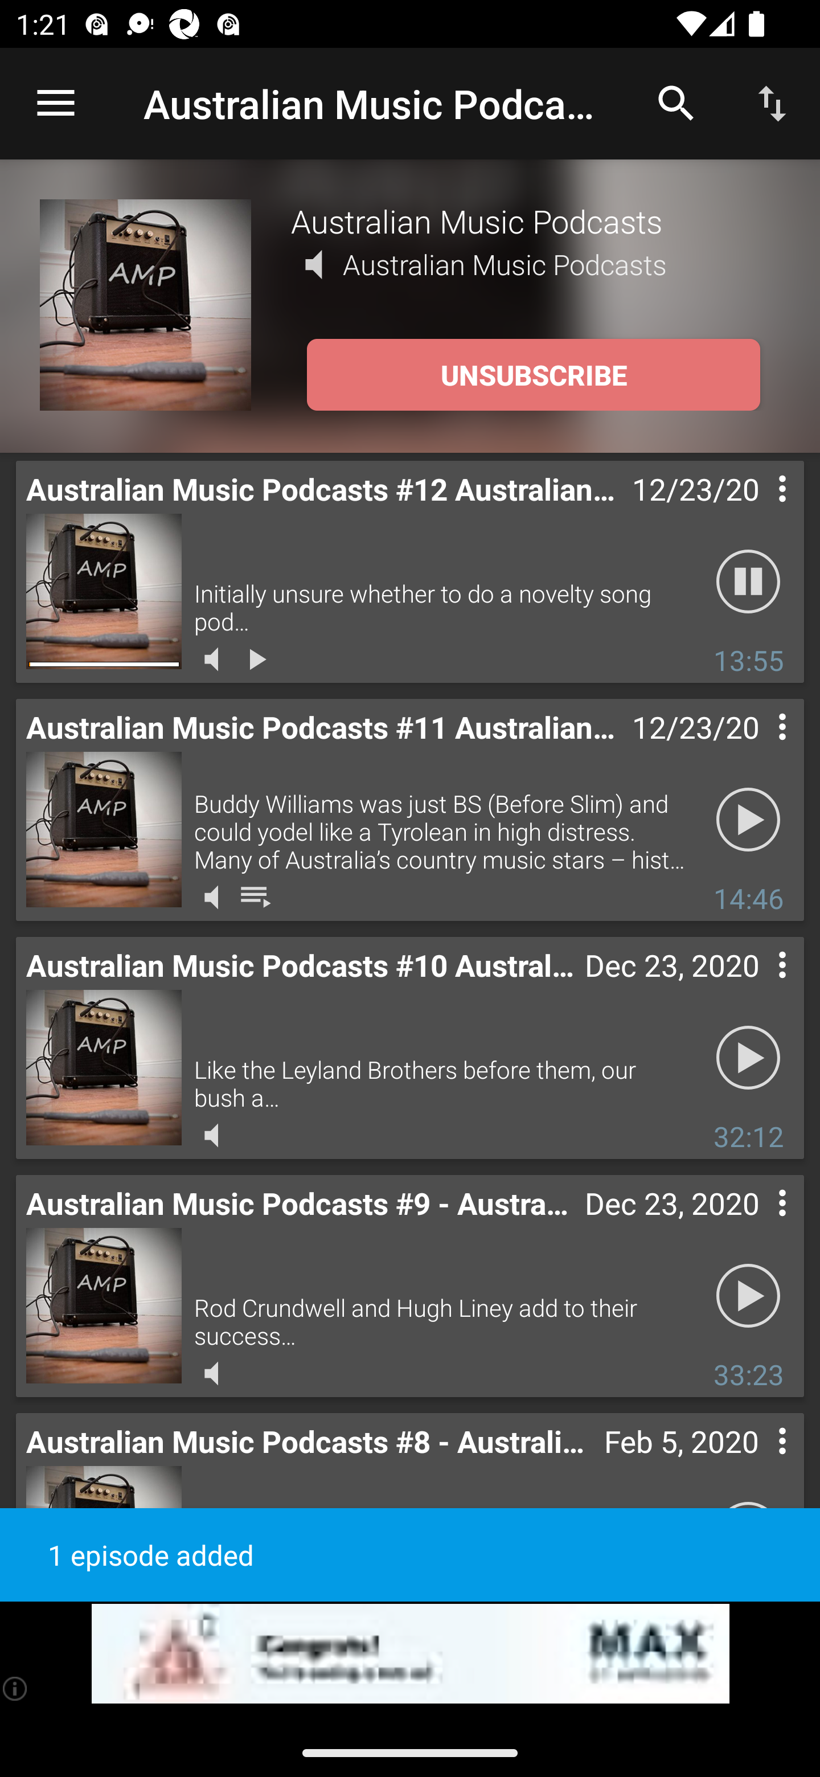 The width and height of the screenshot is (820, 1777). What do you see at coordinates (676, 103) in the screenshot?
I see `Search` at bounding box center [676, 103].